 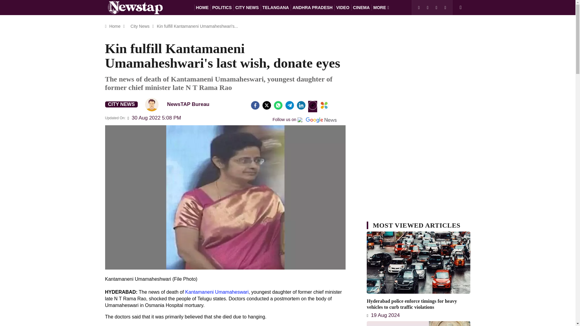 I want to click on VIDEO, so click(x=343, y=7).